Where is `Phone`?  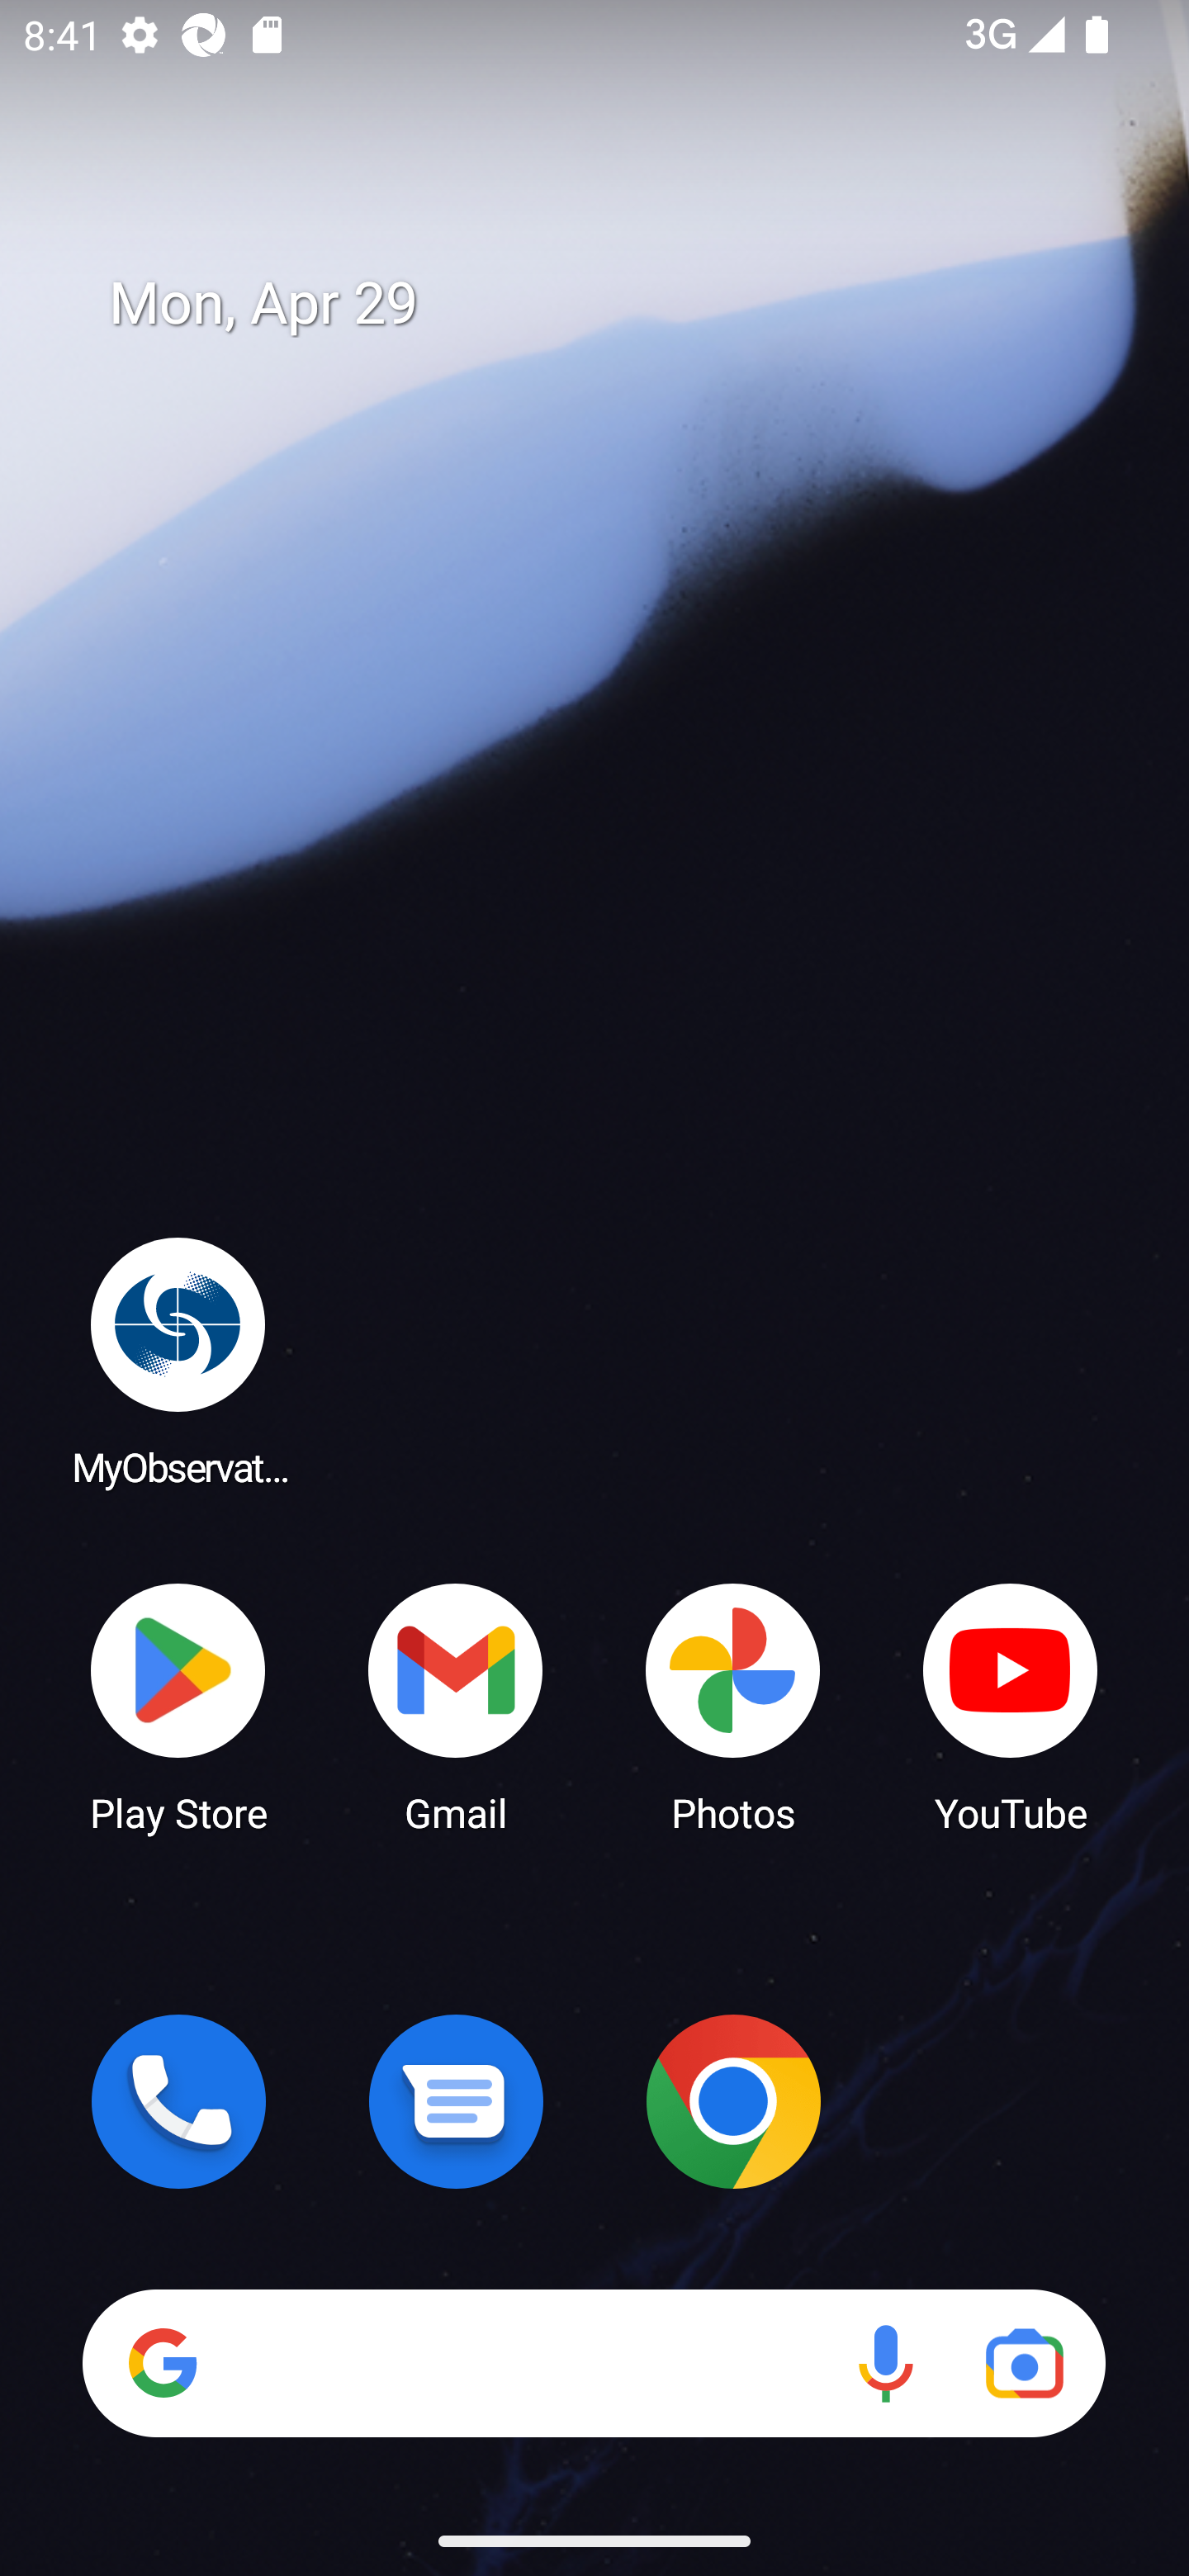
Phone is located at coordinates (178, 2101).